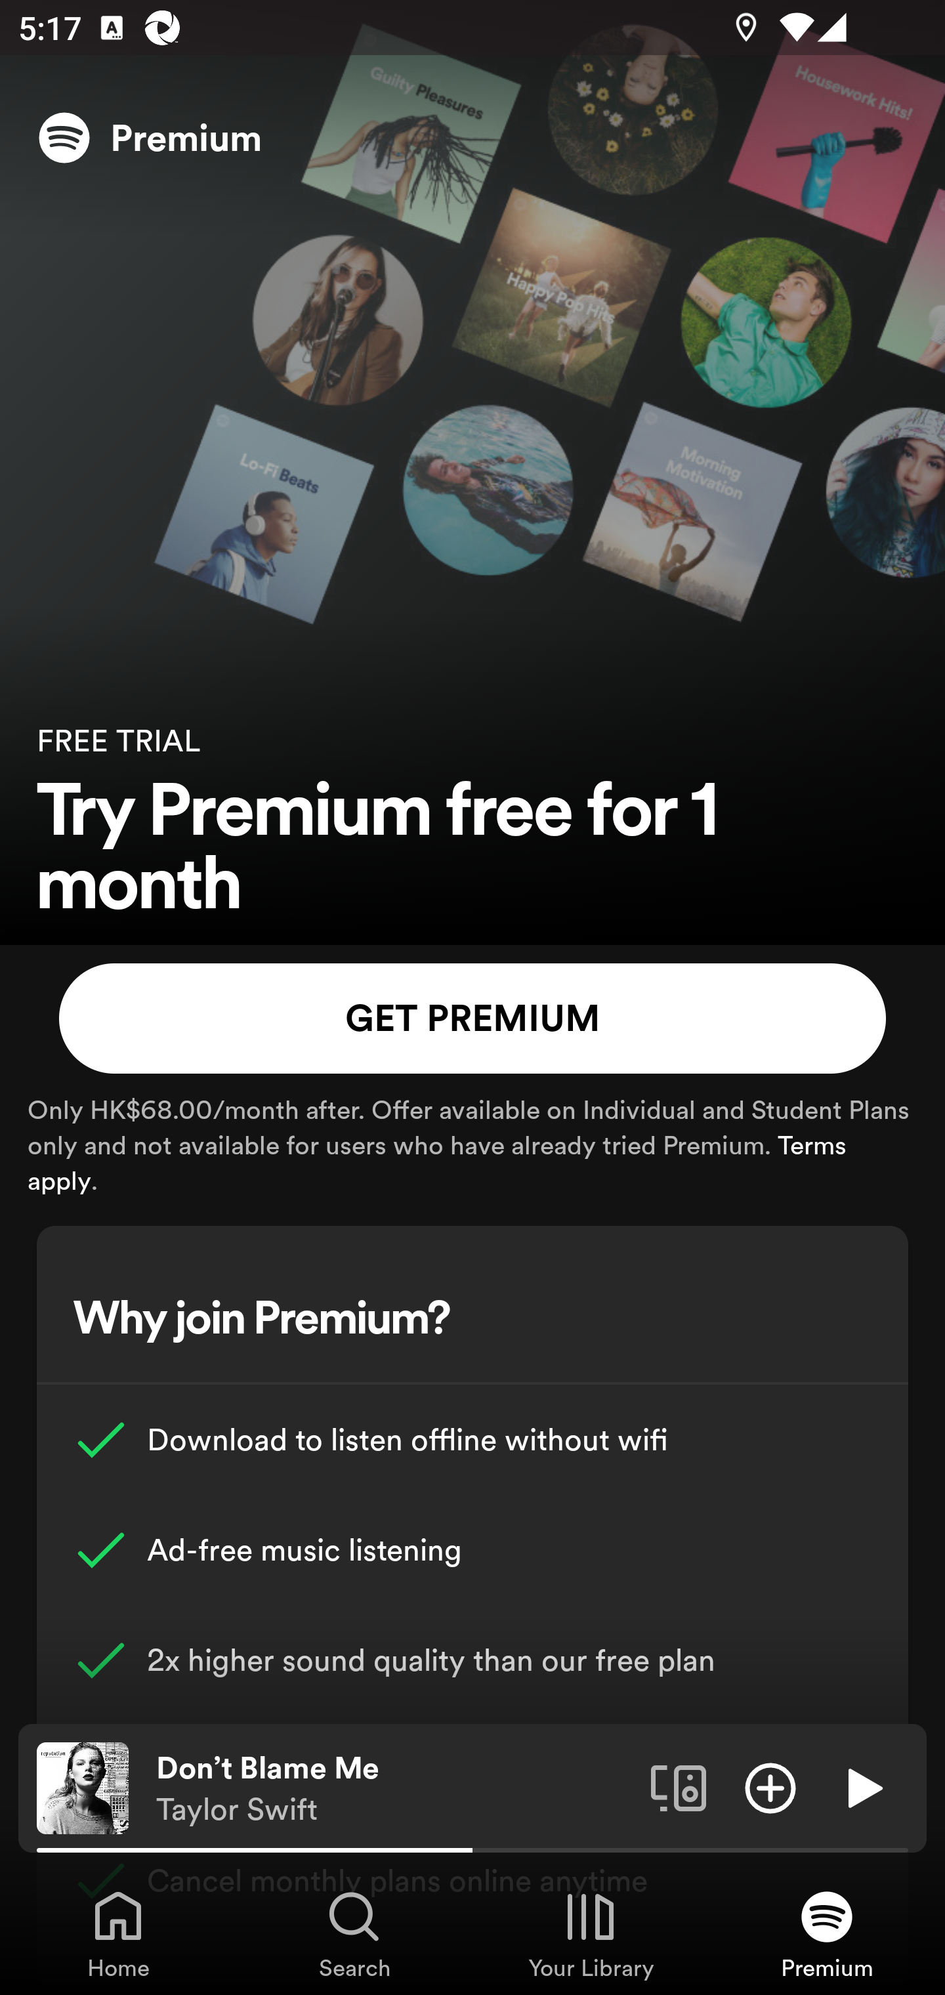  What do you see at coordinates (770, 1787) in the screenshot?
I see `Add item` at bounding box center [770, 1787].